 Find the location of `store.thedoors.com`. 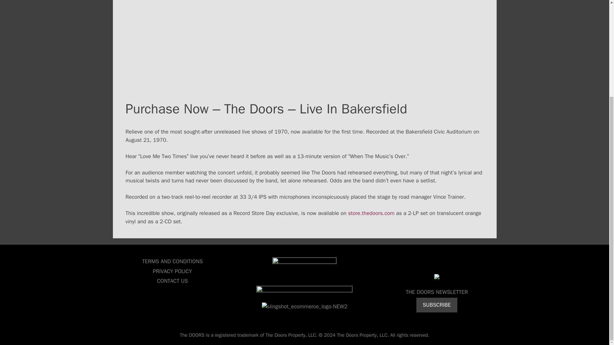

store.thedoors.com is located at coordinates (372, 213).